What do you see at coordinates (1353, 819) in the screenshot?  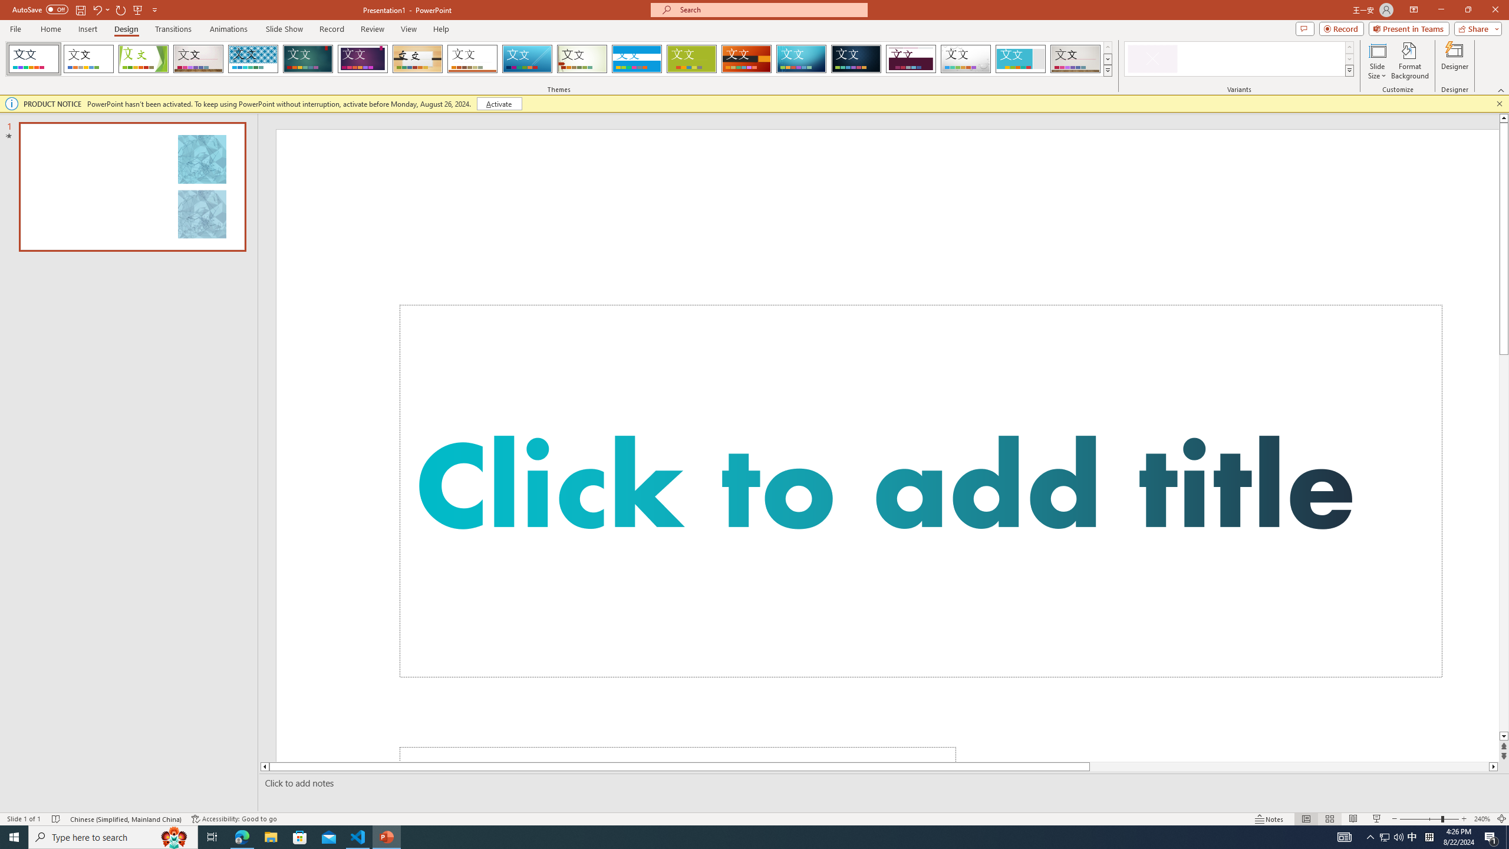 I see `Reading View` at bounding box center [1353, 819].